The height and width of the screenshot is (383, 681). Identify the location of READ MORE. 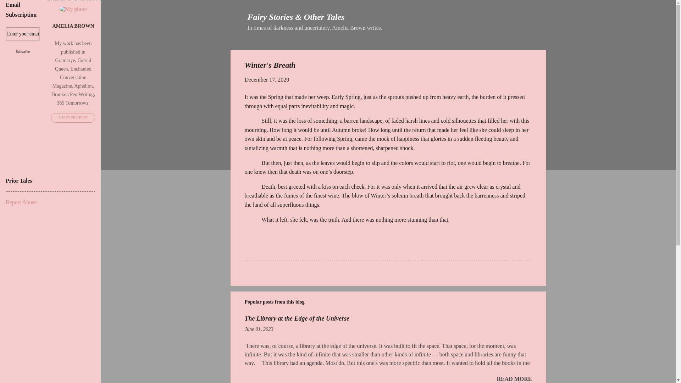
(514, 379).